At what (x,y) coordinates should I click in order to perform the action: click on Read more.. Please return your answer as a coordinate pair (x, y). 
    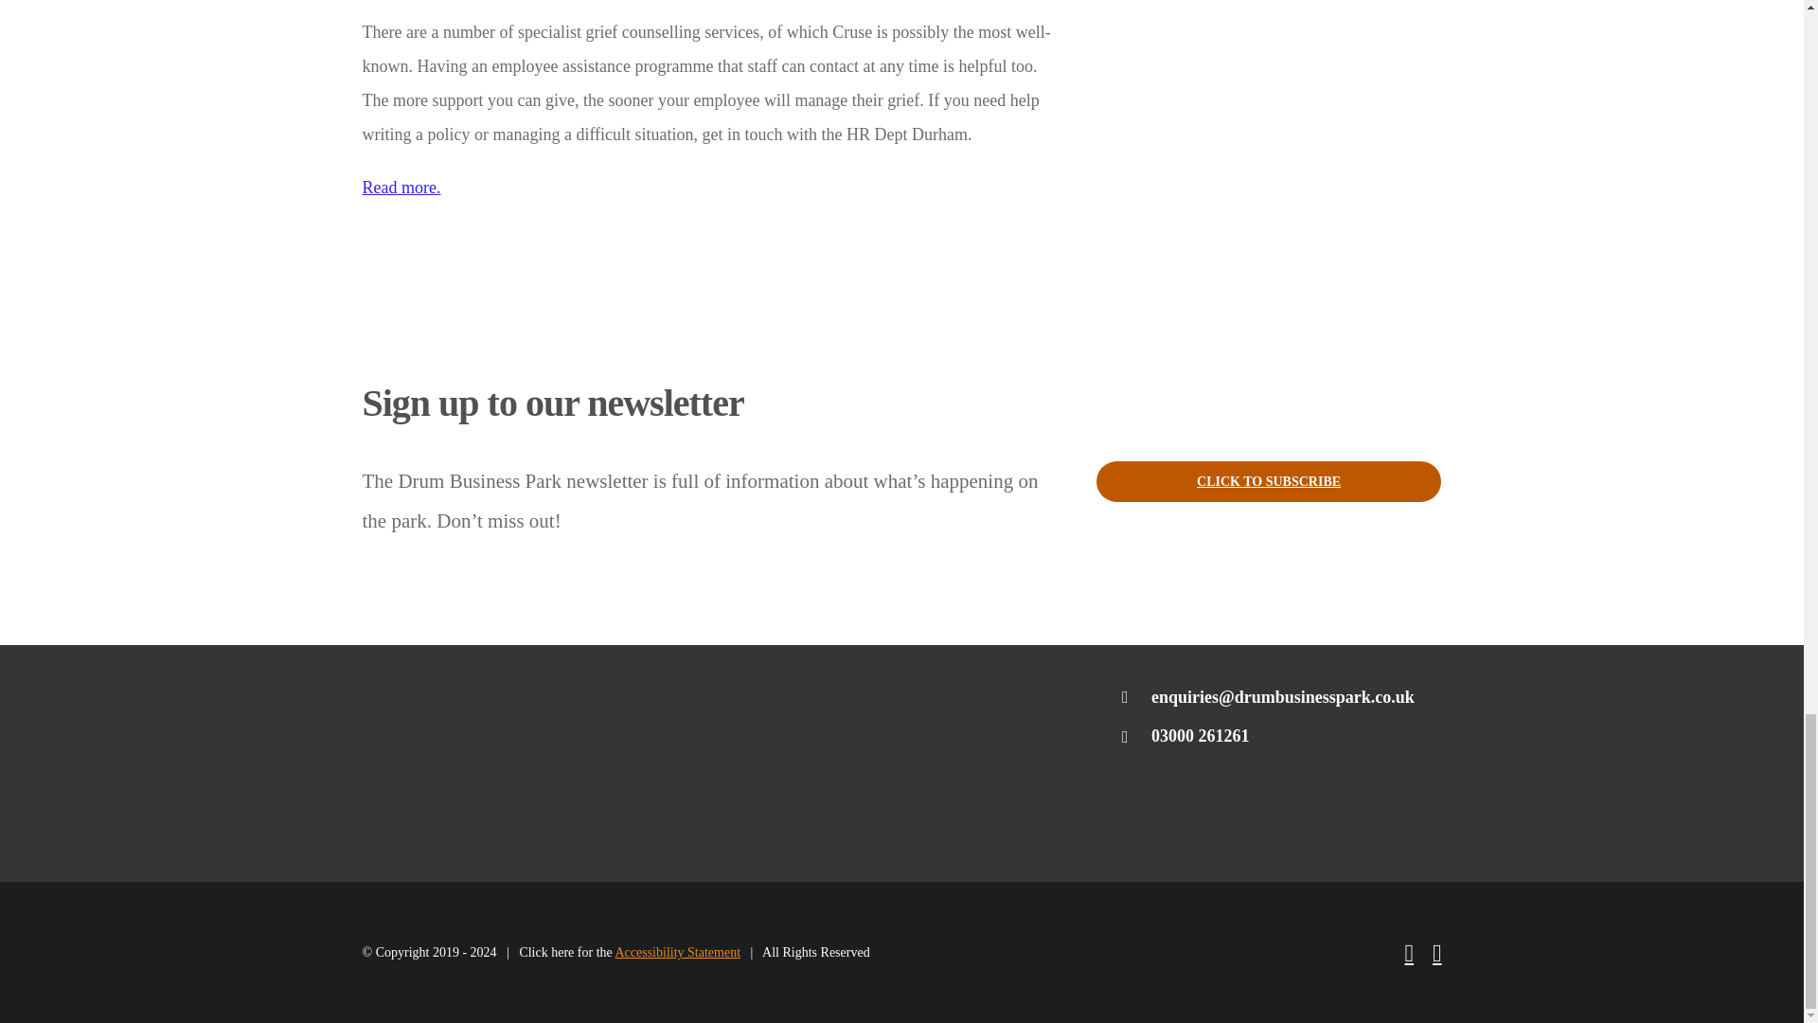
    Looking at the image, I should click on (401, 188).